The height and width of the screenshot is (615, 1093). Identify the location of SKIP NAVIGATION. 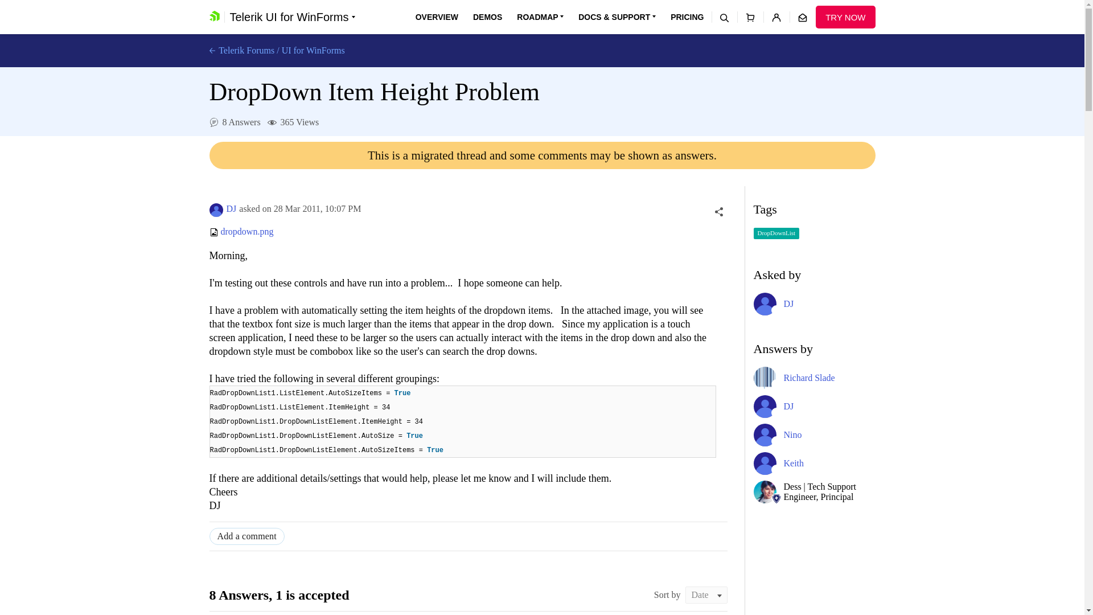
(255, 6).